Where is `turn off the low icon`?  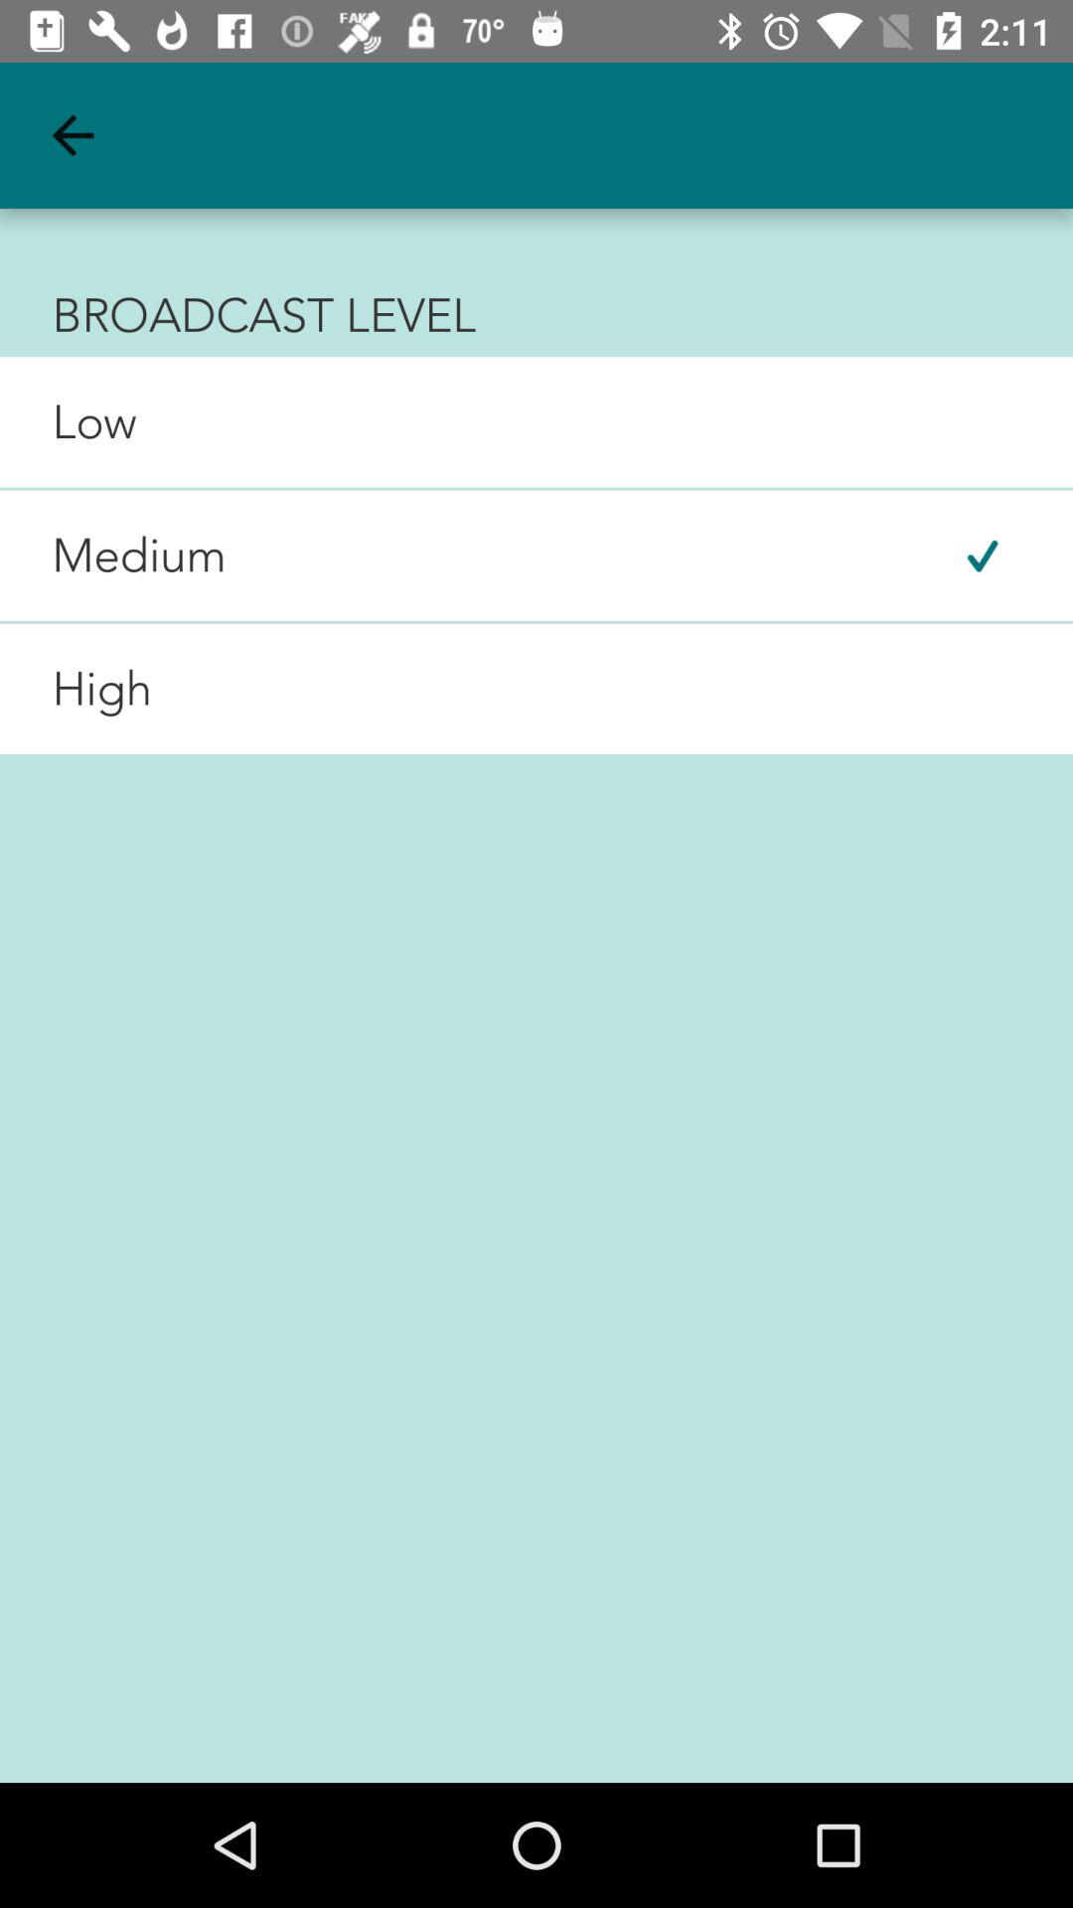
turn off the low icon is located at coordinates (68, 421).